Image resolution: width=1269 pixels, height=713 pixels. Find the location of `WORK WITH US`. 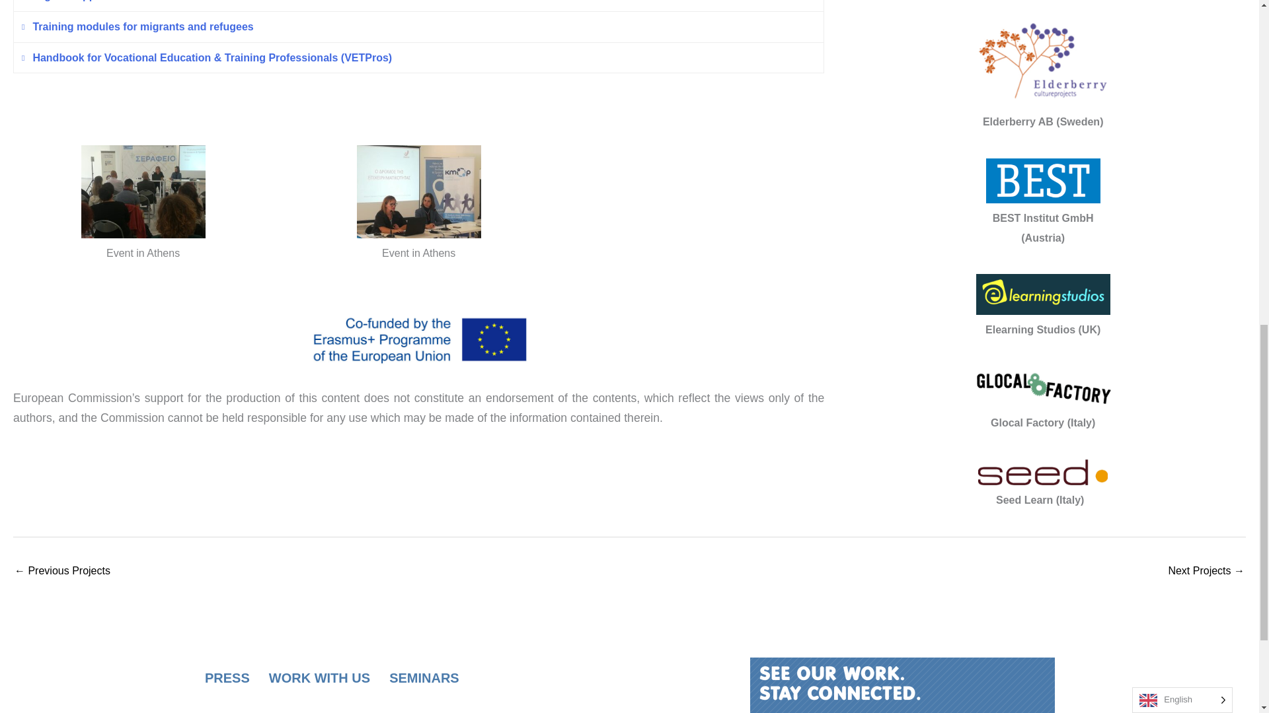

WORK WITH US is located at coordinates (320, 678).